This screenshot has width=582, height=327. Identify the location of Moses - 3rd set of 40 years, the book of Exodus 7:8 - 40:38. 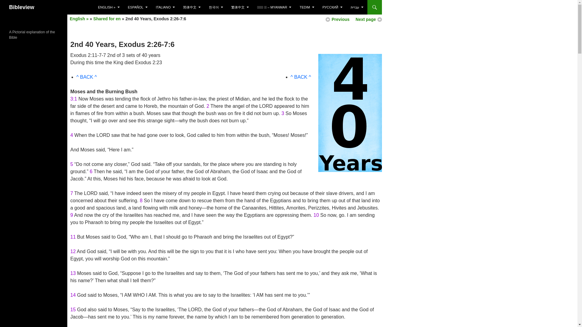
(369, 19).